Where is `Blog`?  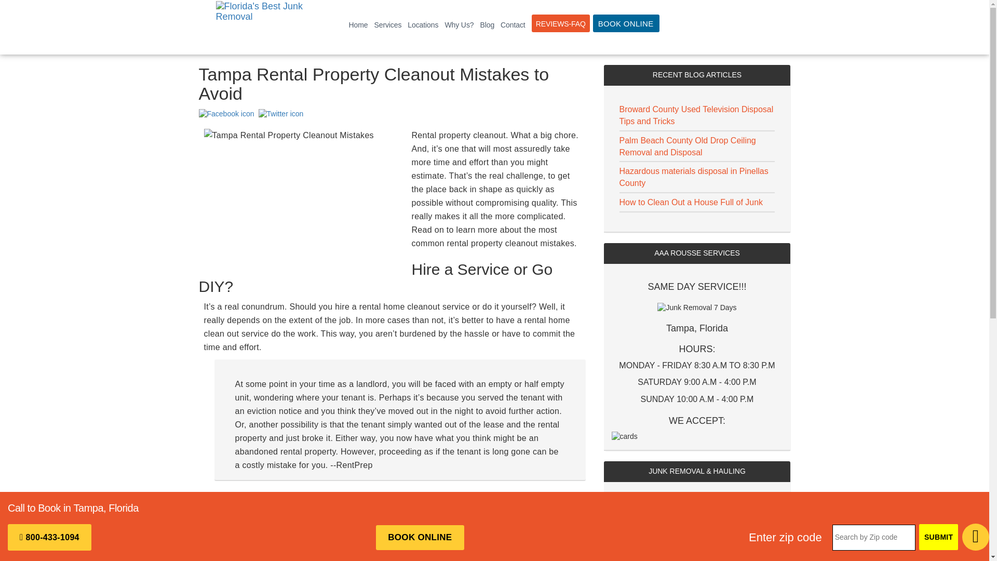 Blog is located at coordinates (487, 25).